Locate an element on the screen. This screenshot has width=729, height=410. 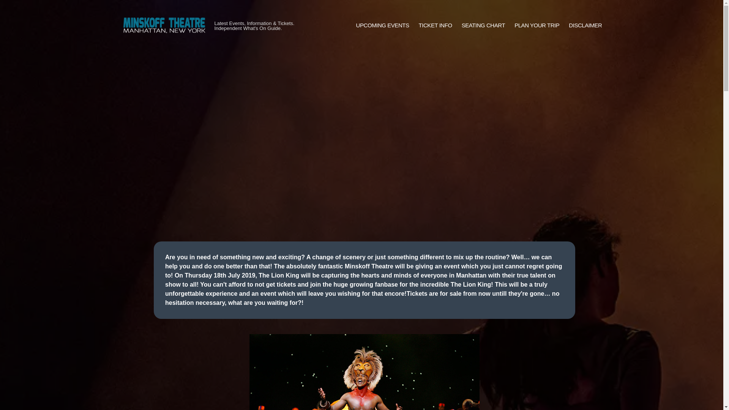
TICKET INFO is located at coordinates (435, 25).